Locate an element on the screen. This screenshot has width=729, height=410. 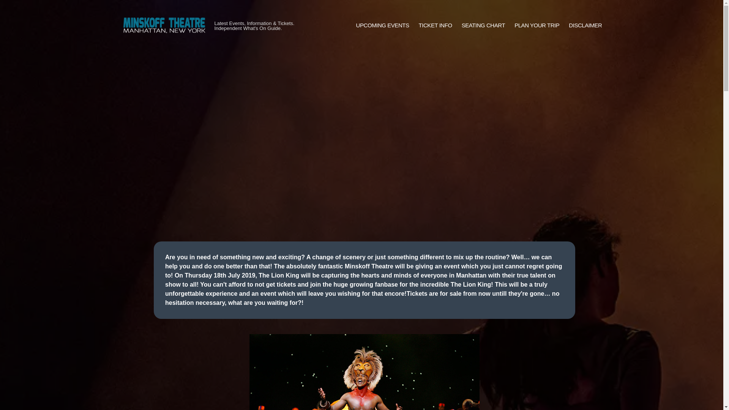
TICKET INFO is located at coordinates (435, 25).